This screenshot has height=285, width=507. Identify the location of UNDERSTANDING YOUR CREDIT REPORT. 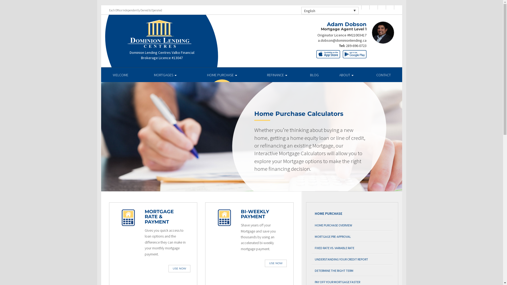
(352, 259).